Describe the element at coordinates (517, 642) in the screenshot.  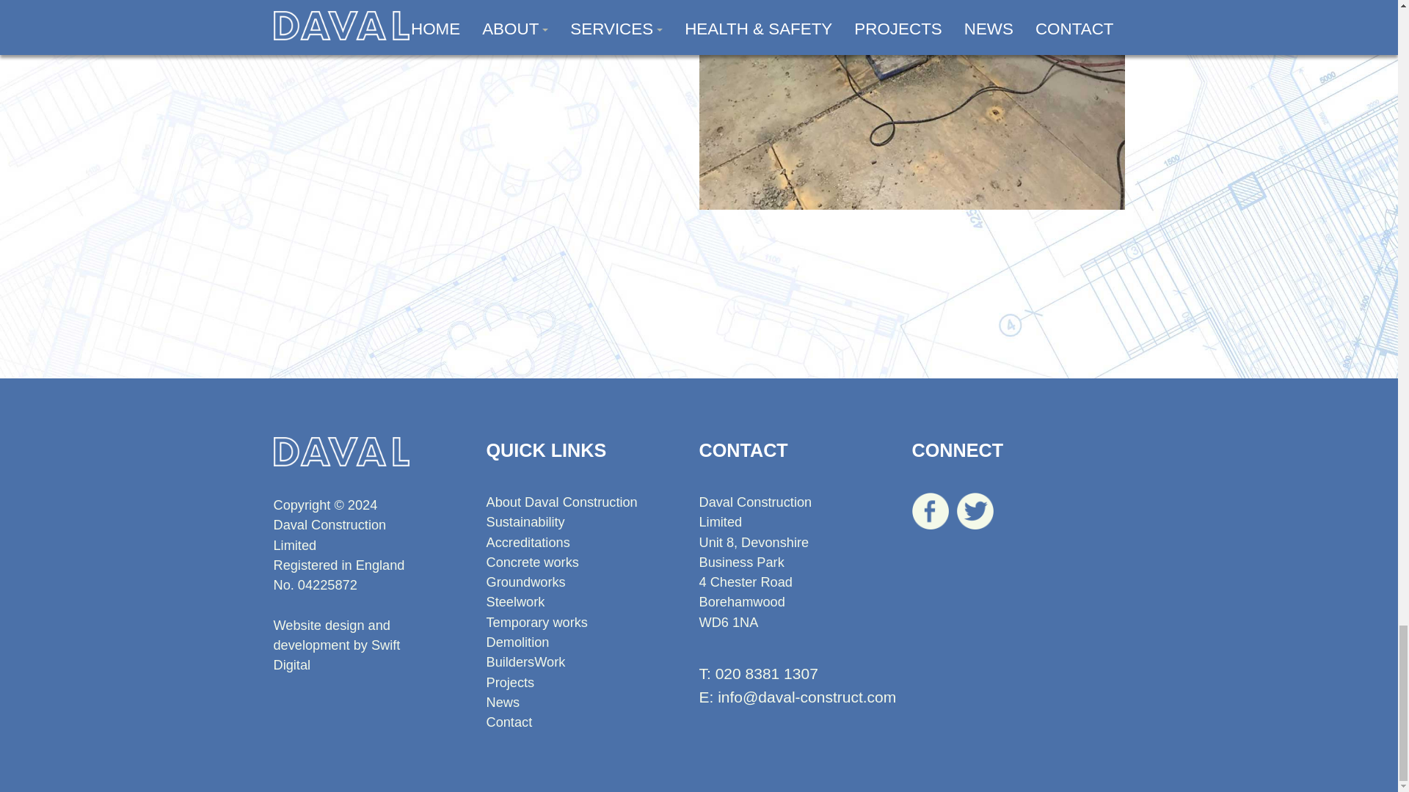
I see `Demolition` at that location.